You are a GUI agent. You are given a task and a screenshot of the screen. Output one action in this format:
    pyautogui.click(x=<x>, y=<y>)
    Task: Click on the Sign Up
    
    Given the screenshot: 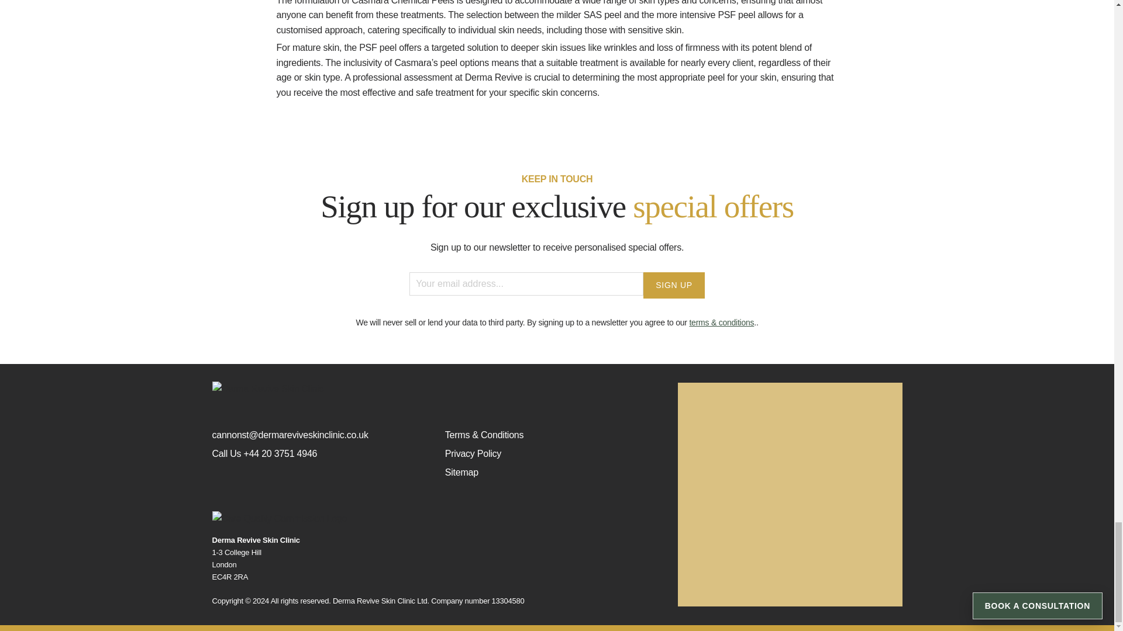 What is the action you would take?
    pyautogui.click(x=674, y=285)
    